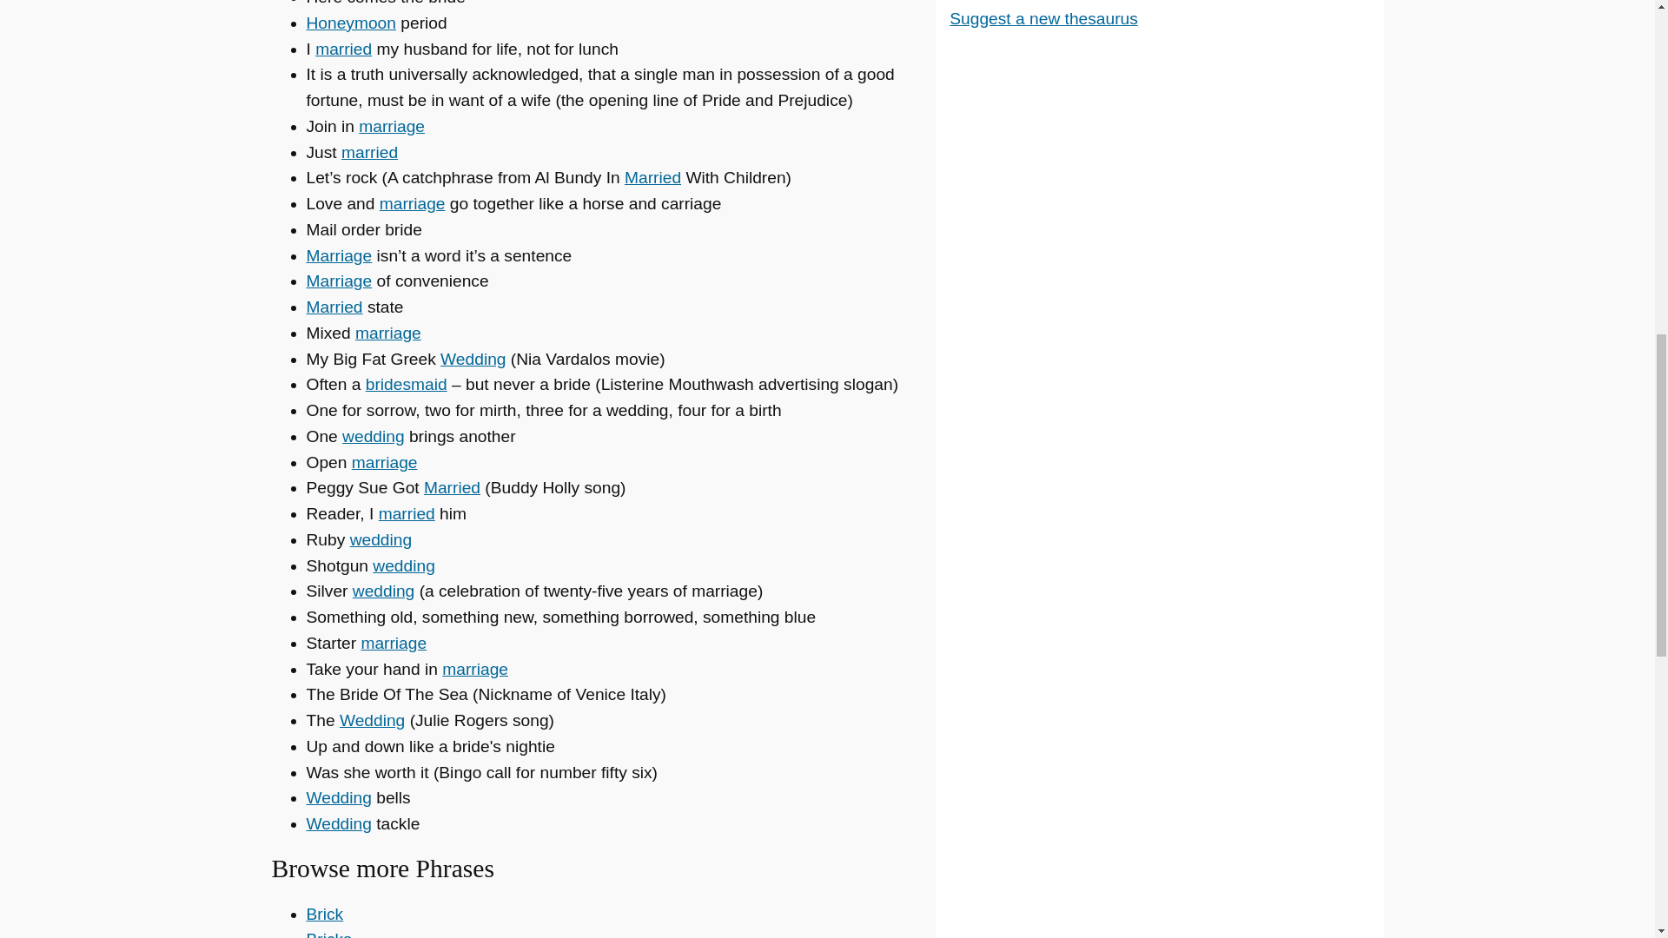 The height and width of the screenshot is (938, 1668). Describe the element at coordinates (474, 669) in the screenshot. I see `marriage` at that location.